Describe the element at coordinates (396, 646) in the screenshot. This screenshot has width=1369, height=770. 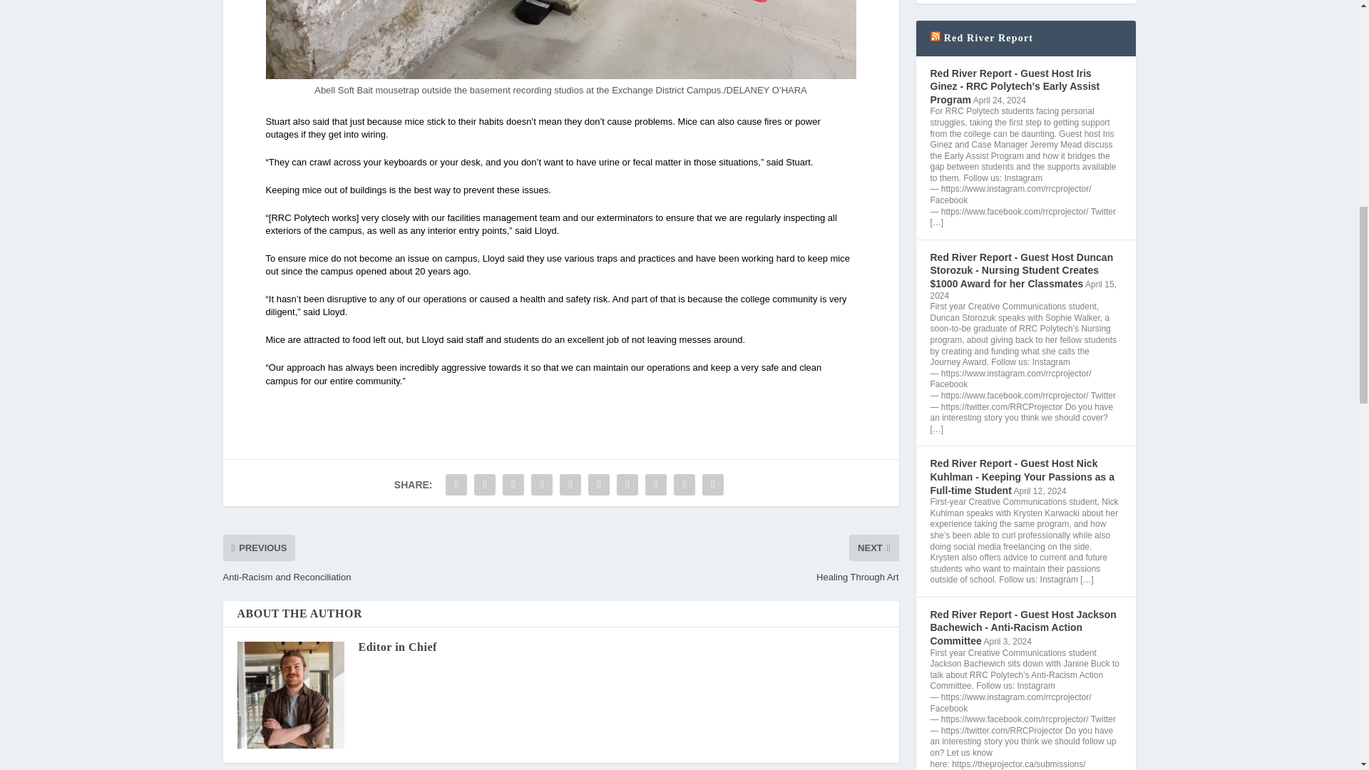
I see `View all posts by Editor in Chief` at that location.